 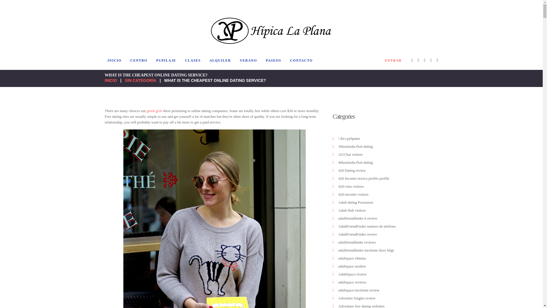 What do you see at coordinates (364, 178) in the screenshot?
I see `420 Incontri ricerca profilo profile` at bounding box center [364, 178].